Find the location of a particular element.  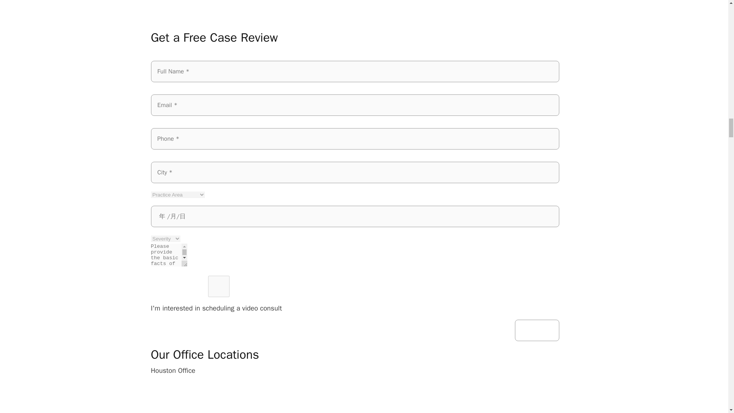

I'm interested in scheduling a video consult is located at coordinates (219, 286).